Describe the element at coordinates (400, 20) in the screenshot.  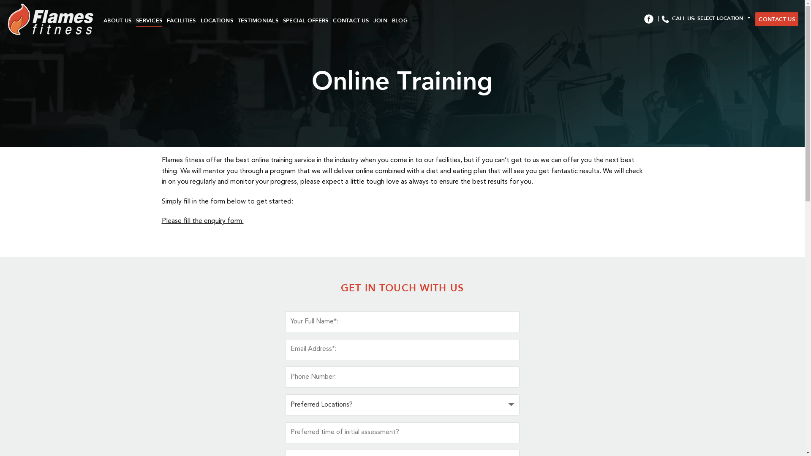
I see `BLOG` at that location.